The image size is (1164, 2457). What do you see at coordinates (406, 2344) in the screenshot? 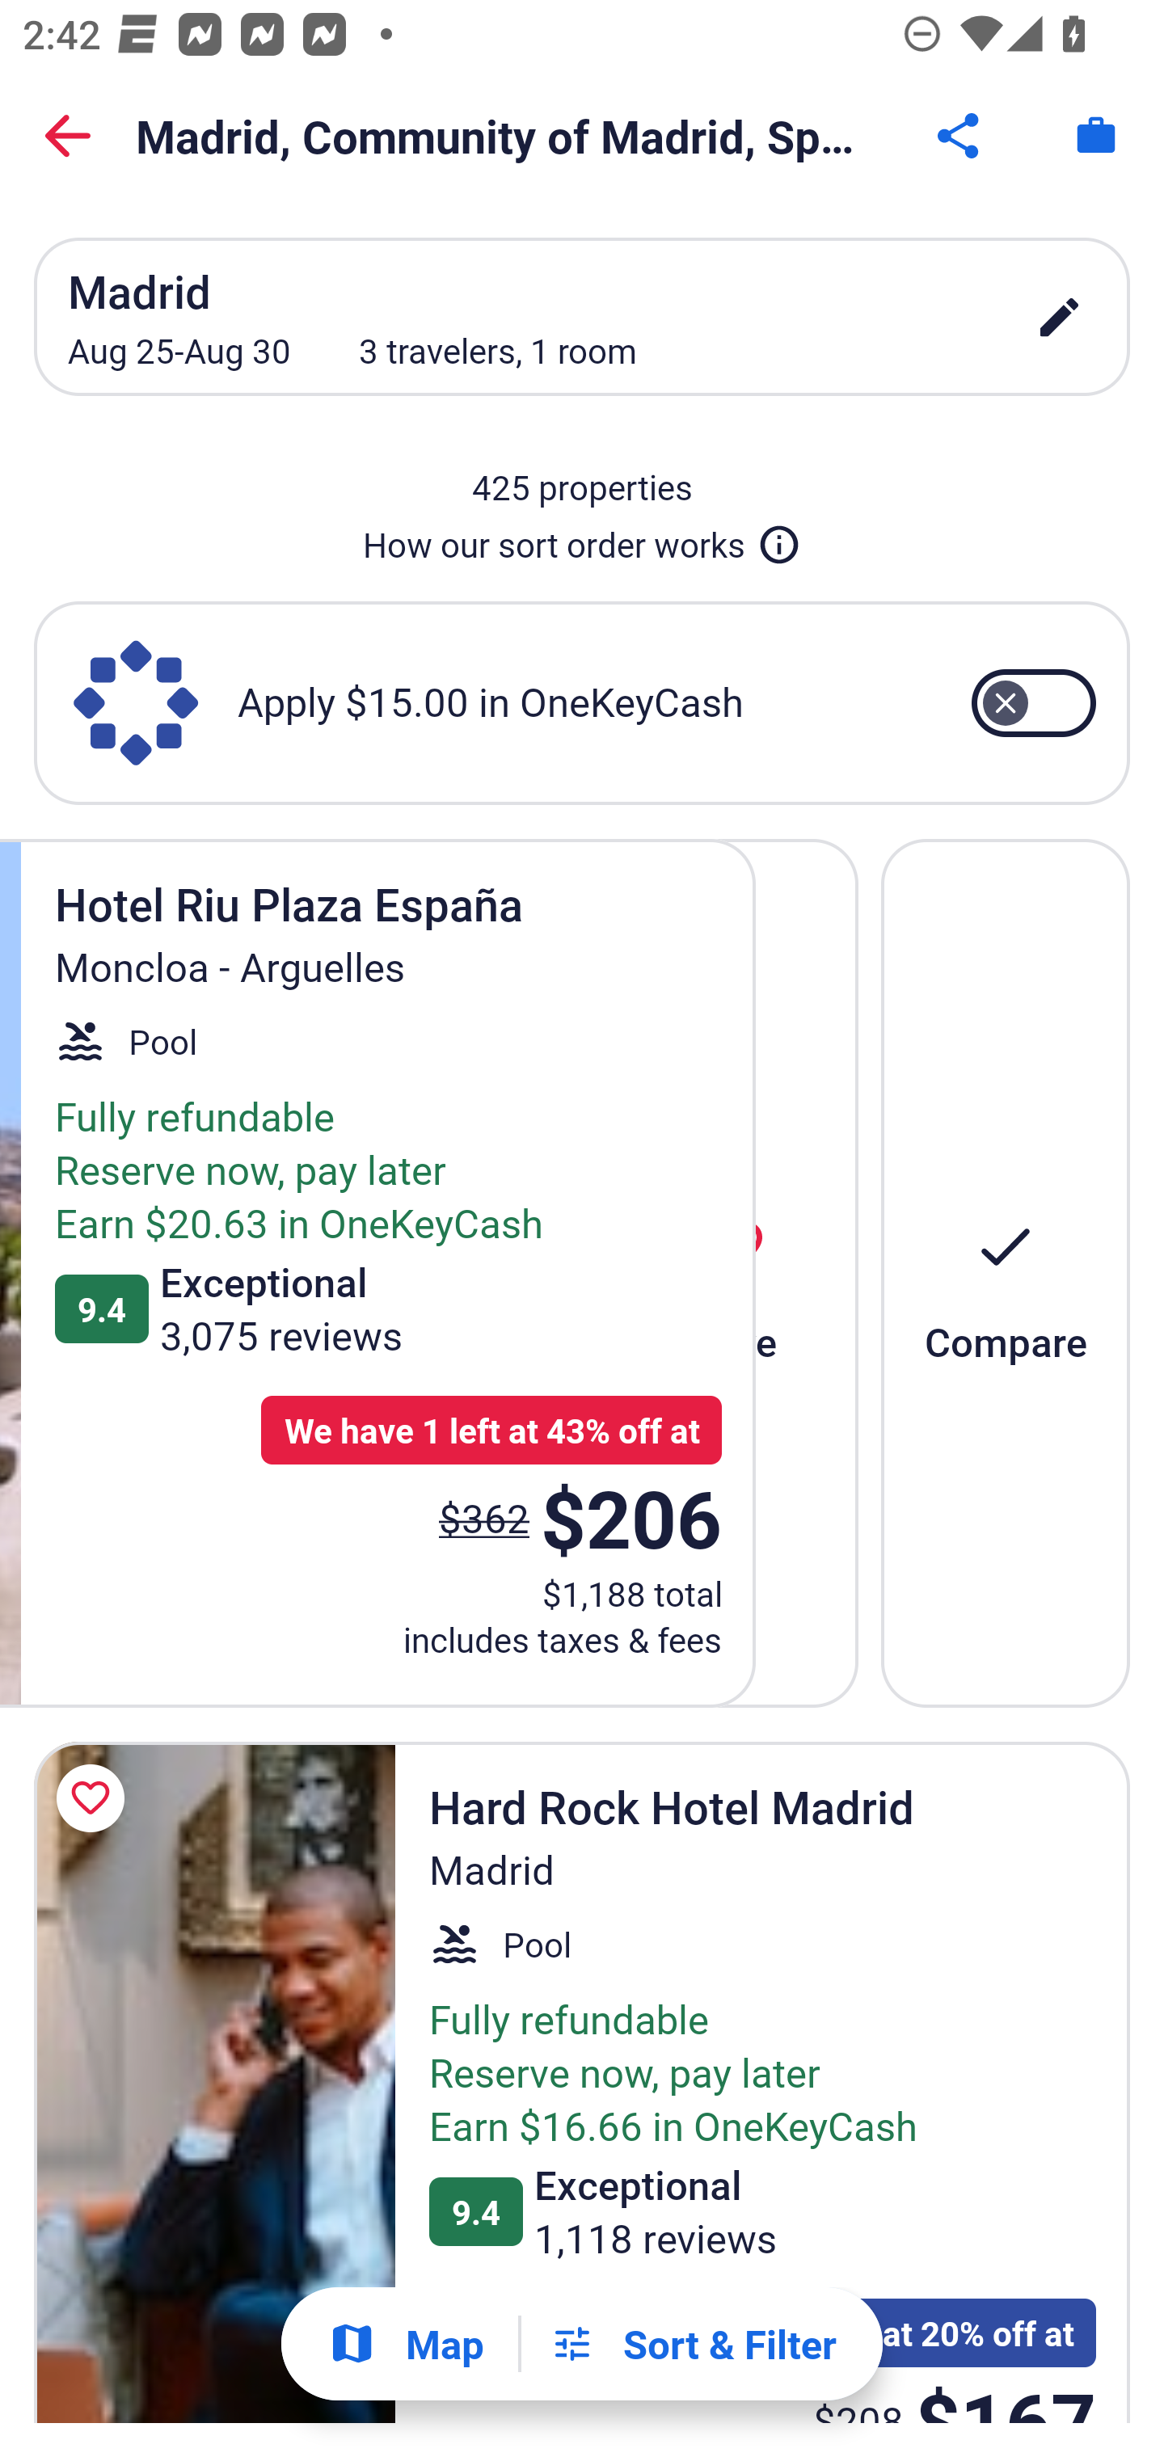
I see `Show map Map Show map Button` at bounding box center [406, 2344].